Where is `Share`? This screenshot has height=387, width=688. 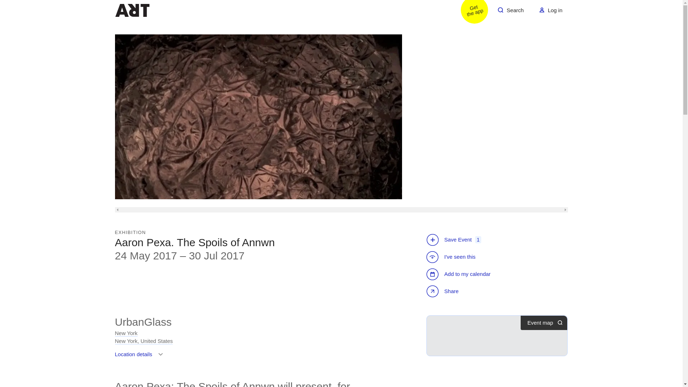 Share is located at coordinates (443, 292).